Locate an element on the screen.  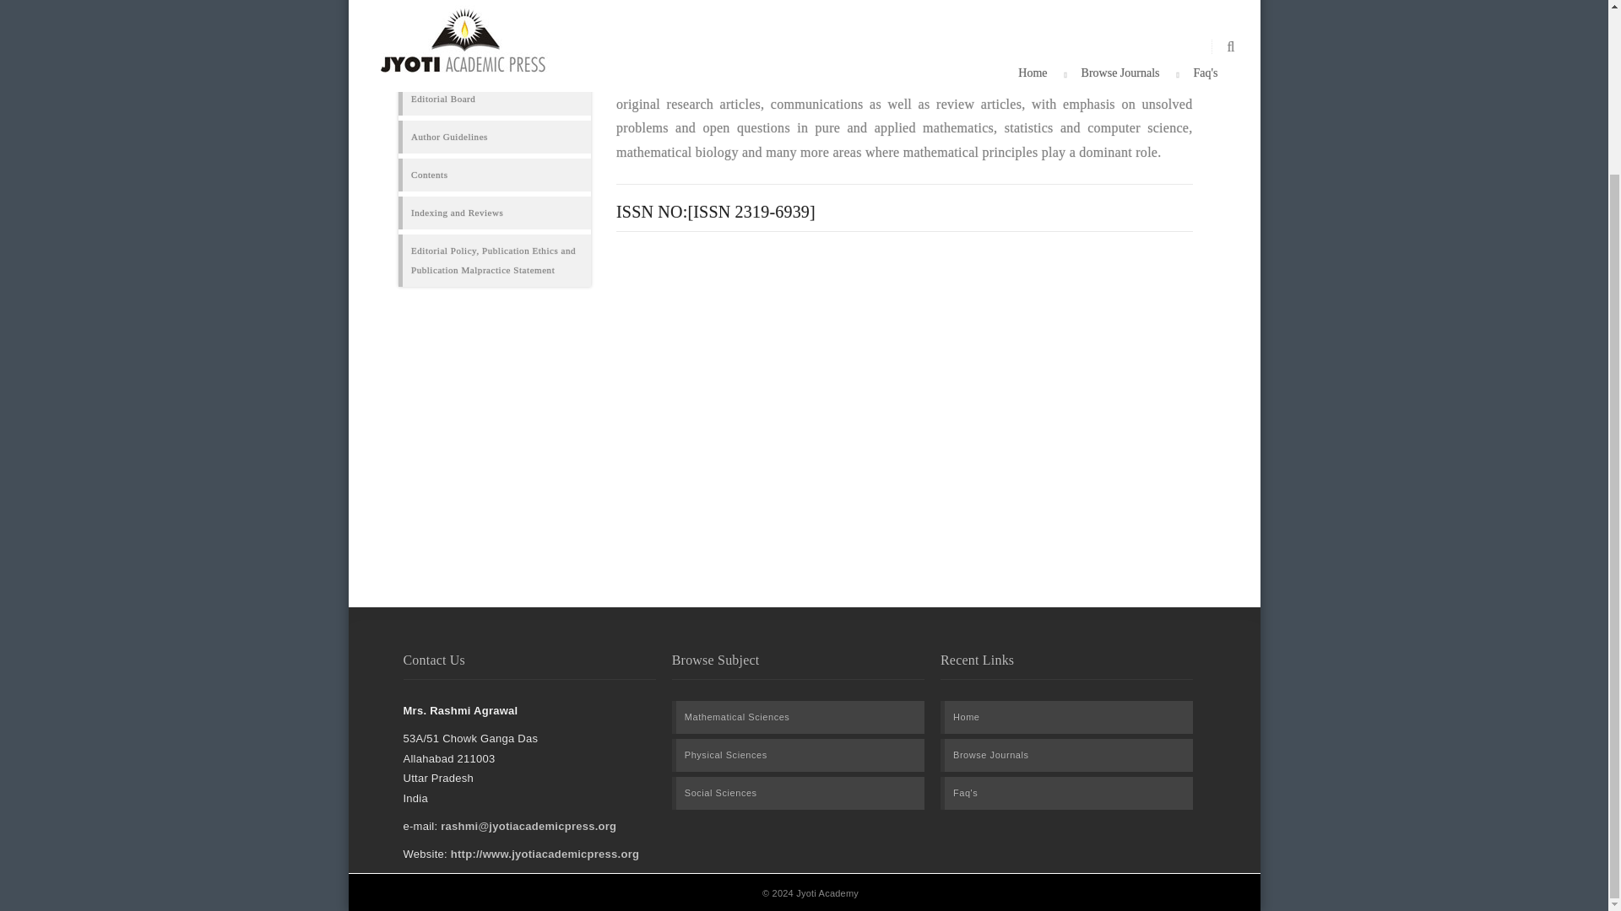
Journal Home is located at coordinates (441, 61).